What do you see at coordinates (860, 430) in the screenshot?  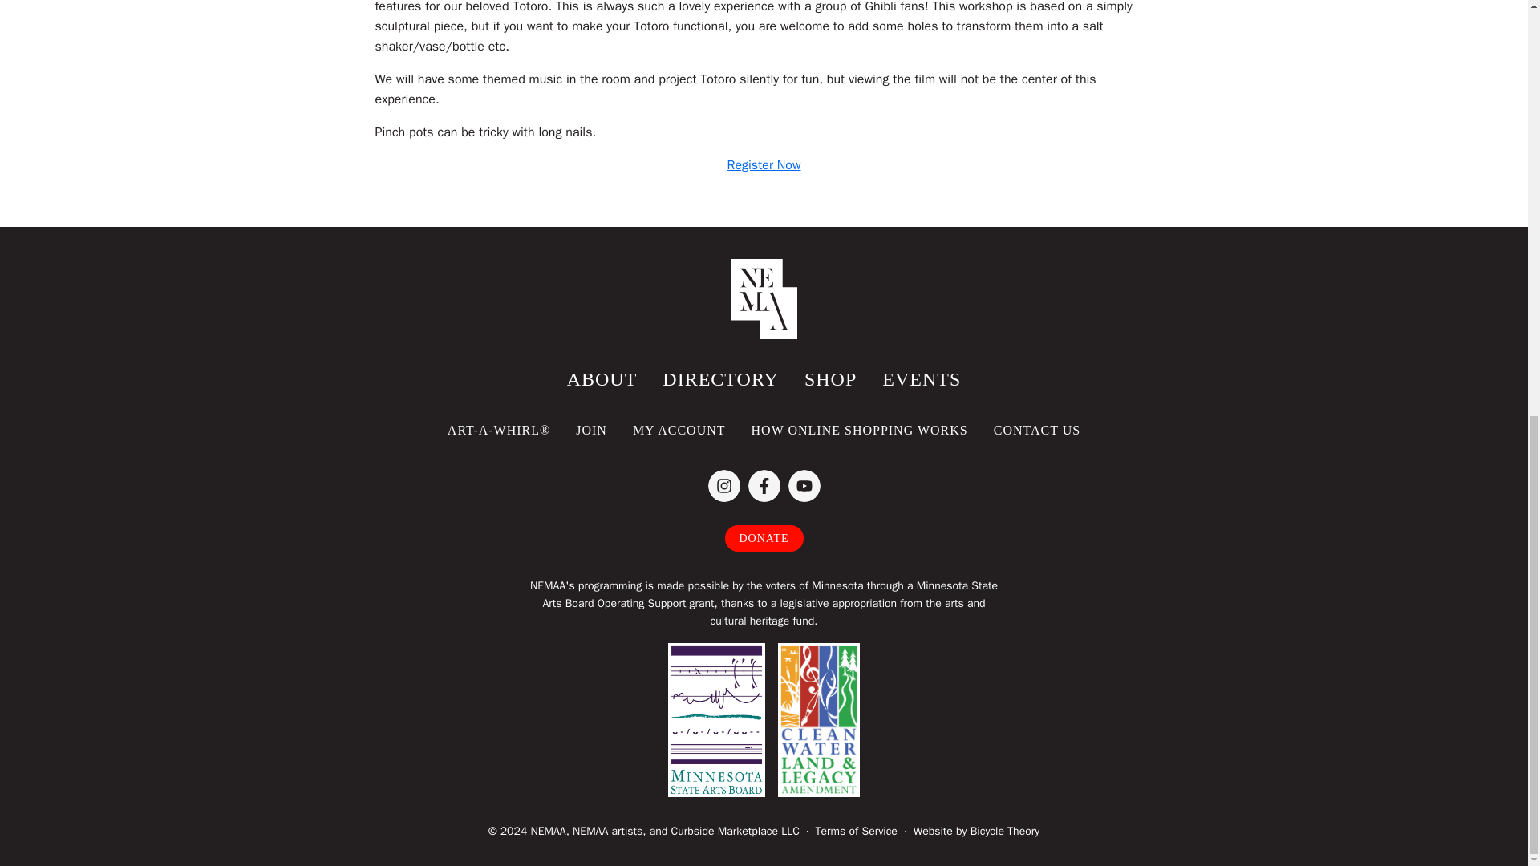 I see `HOW ONLINE SHOPPING WORKS` at bounding box center [860, 430].